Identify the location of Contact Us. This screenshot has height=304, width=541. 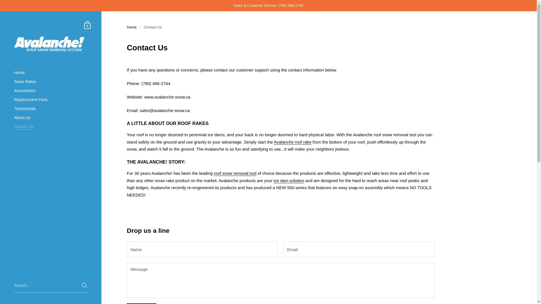
(87, 25).